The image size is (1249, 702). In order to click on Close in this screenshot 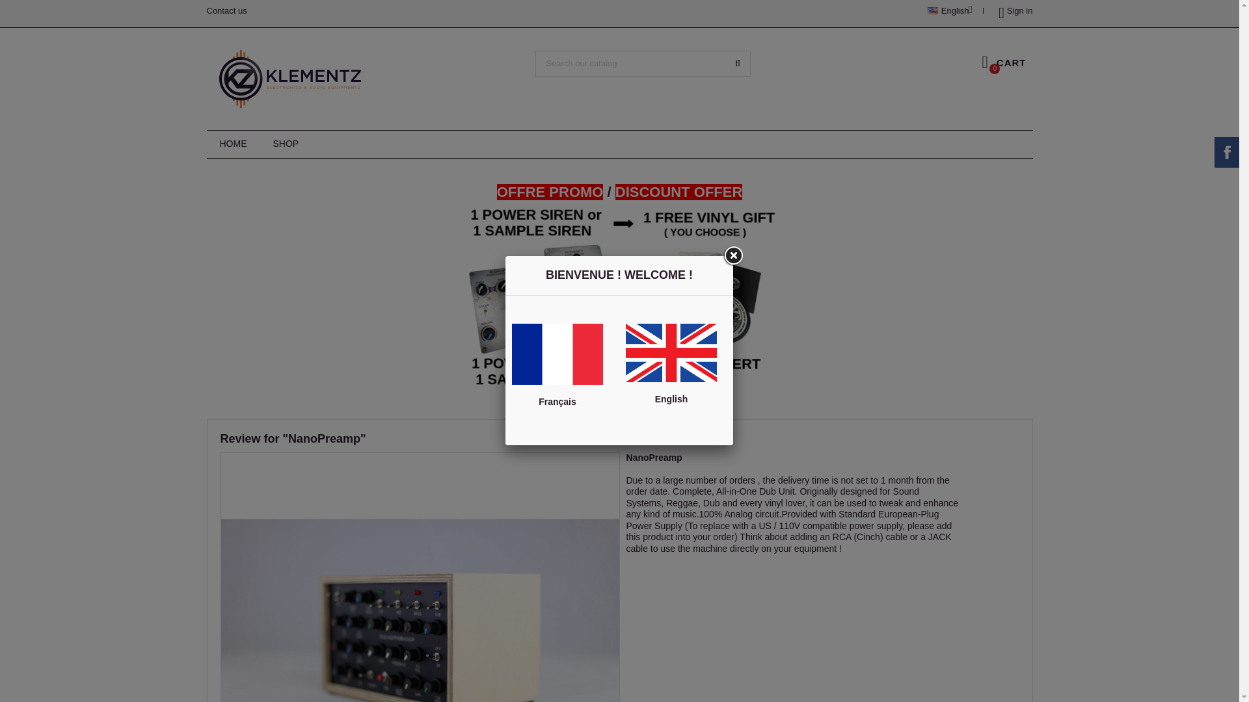, I will do `click(732, 255)`.